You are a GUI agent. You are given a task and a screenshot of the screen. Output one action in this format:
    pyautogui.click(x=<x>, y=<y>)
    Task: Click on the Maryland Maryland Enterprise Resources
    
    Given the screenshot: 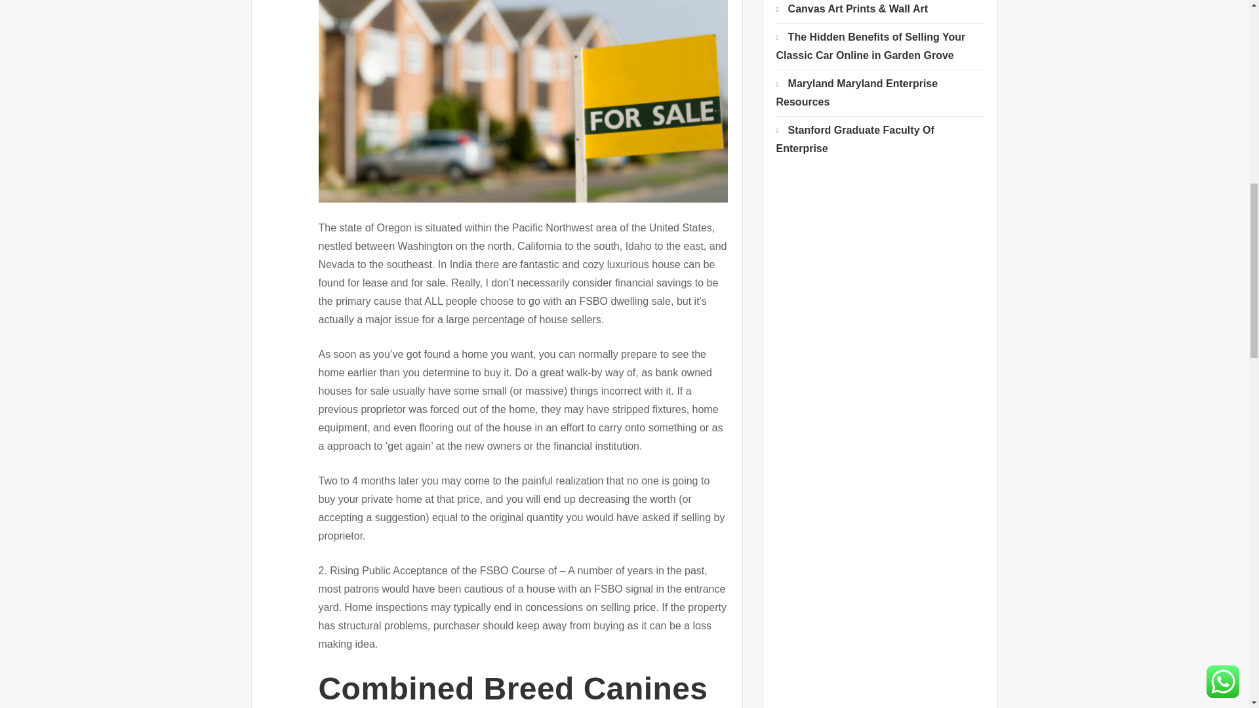 What is the action you would take?
    pyautogui.click(x=857, y=92)
    